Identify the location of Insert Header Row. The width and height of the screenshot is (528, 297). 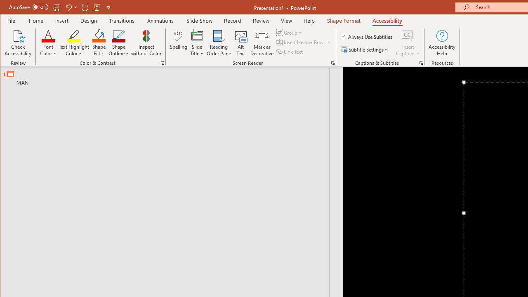
(300, 42).